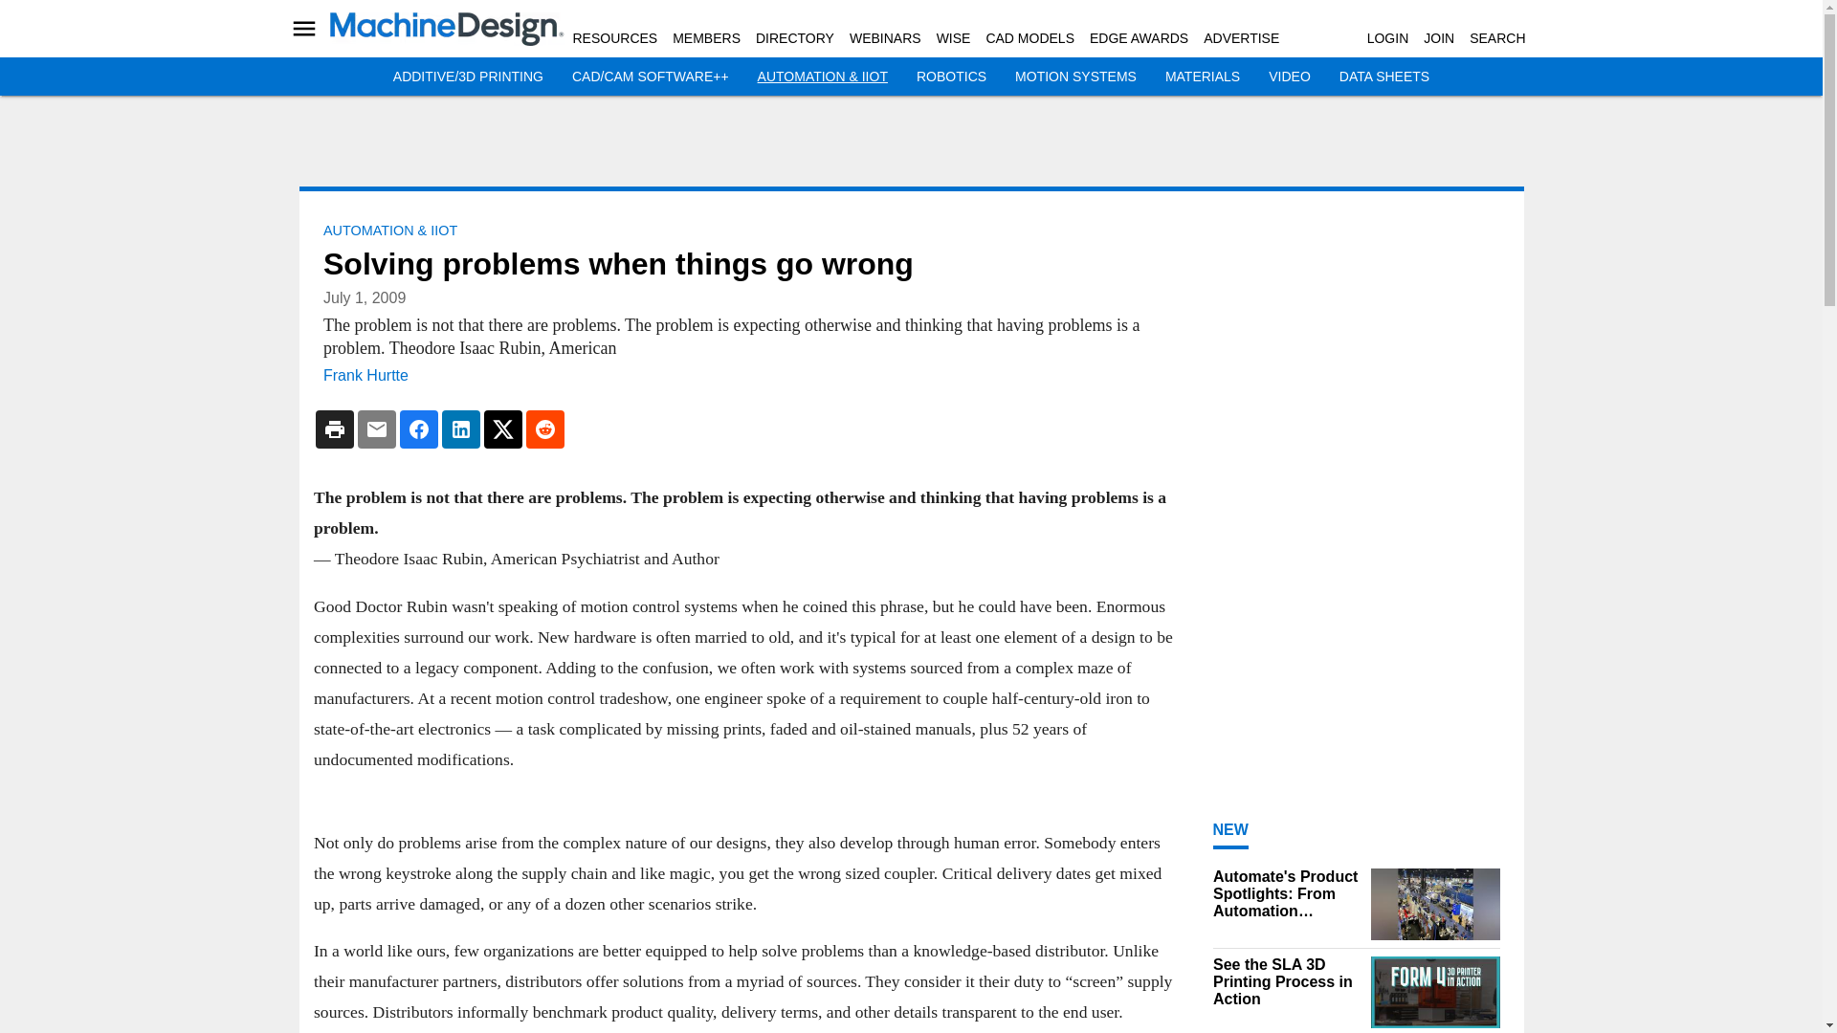 The width and height of the screenshot is (1837, 1033). Describe the element at coordinates (1290, 77) in the screenshot. I see `VIDEO` at that location.